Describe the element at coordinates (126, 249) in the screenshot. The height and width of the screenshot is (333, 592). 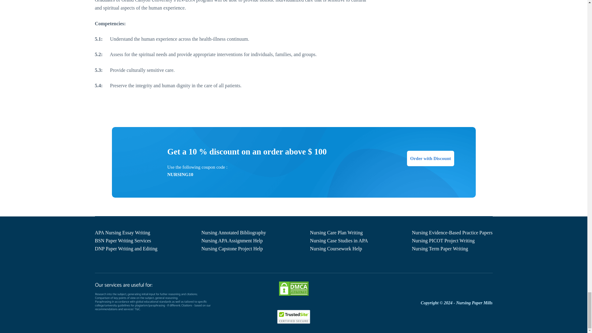
I see `DNP Paper Writing and Editing` at that location.